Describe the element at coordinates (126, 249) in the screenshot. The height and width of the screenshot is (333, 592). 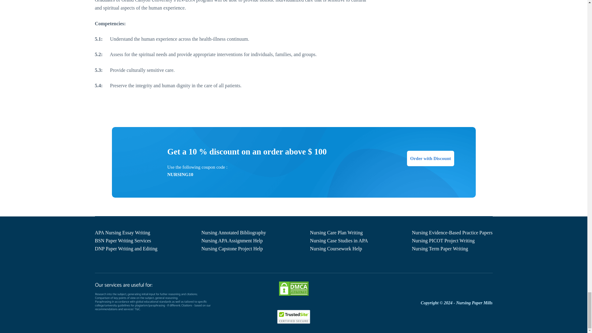
I see `DNP Paper Writing and Editing` at that location.